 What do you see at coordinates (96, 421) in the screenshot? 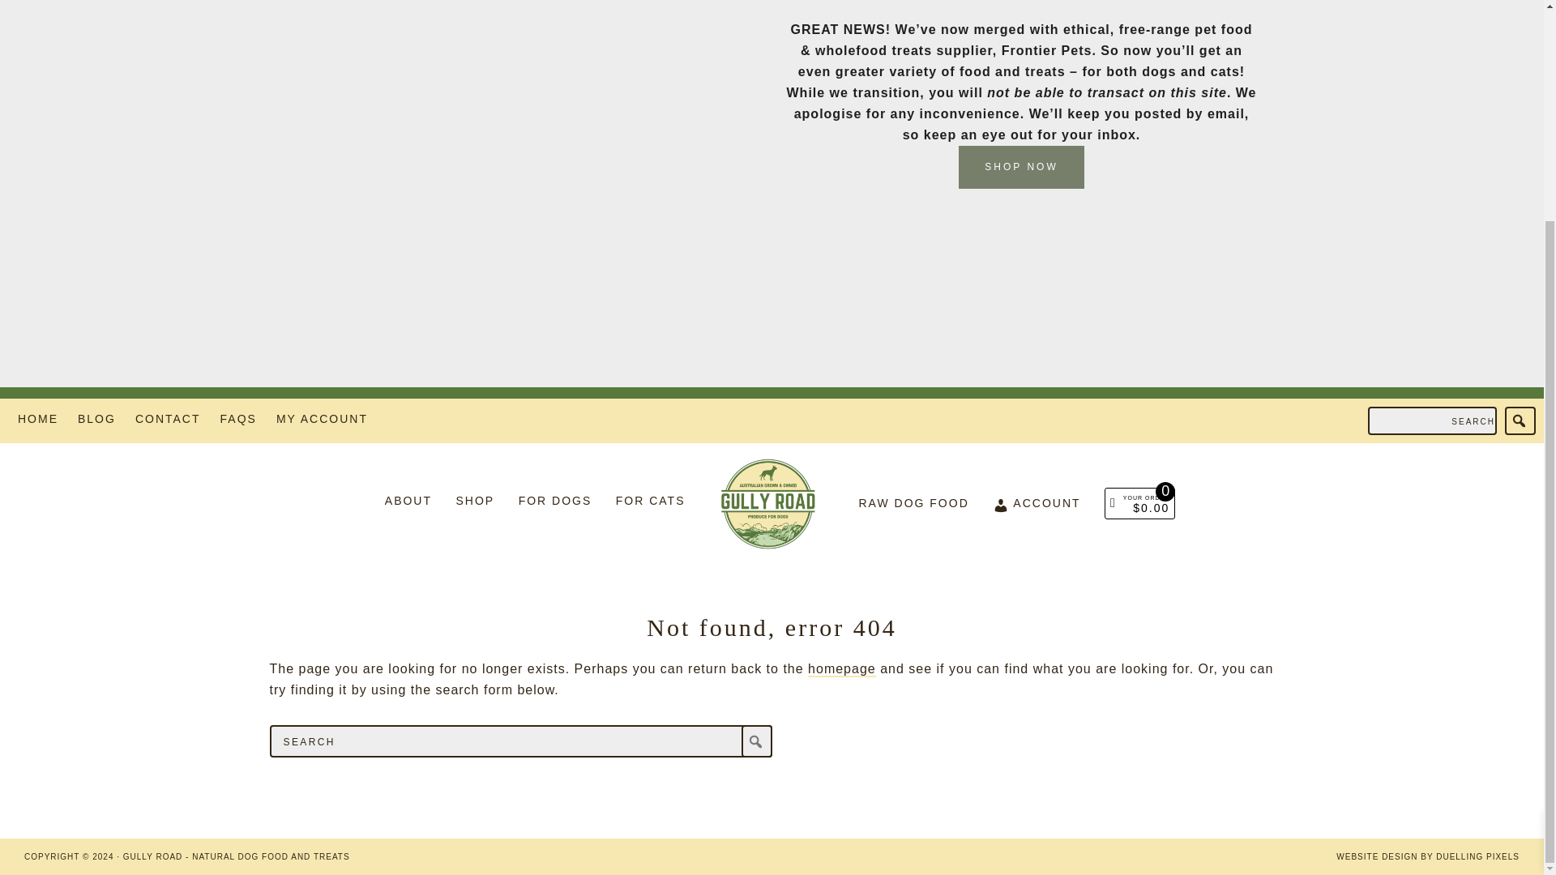
I see `BLOG` at bounding box center [96, 421].